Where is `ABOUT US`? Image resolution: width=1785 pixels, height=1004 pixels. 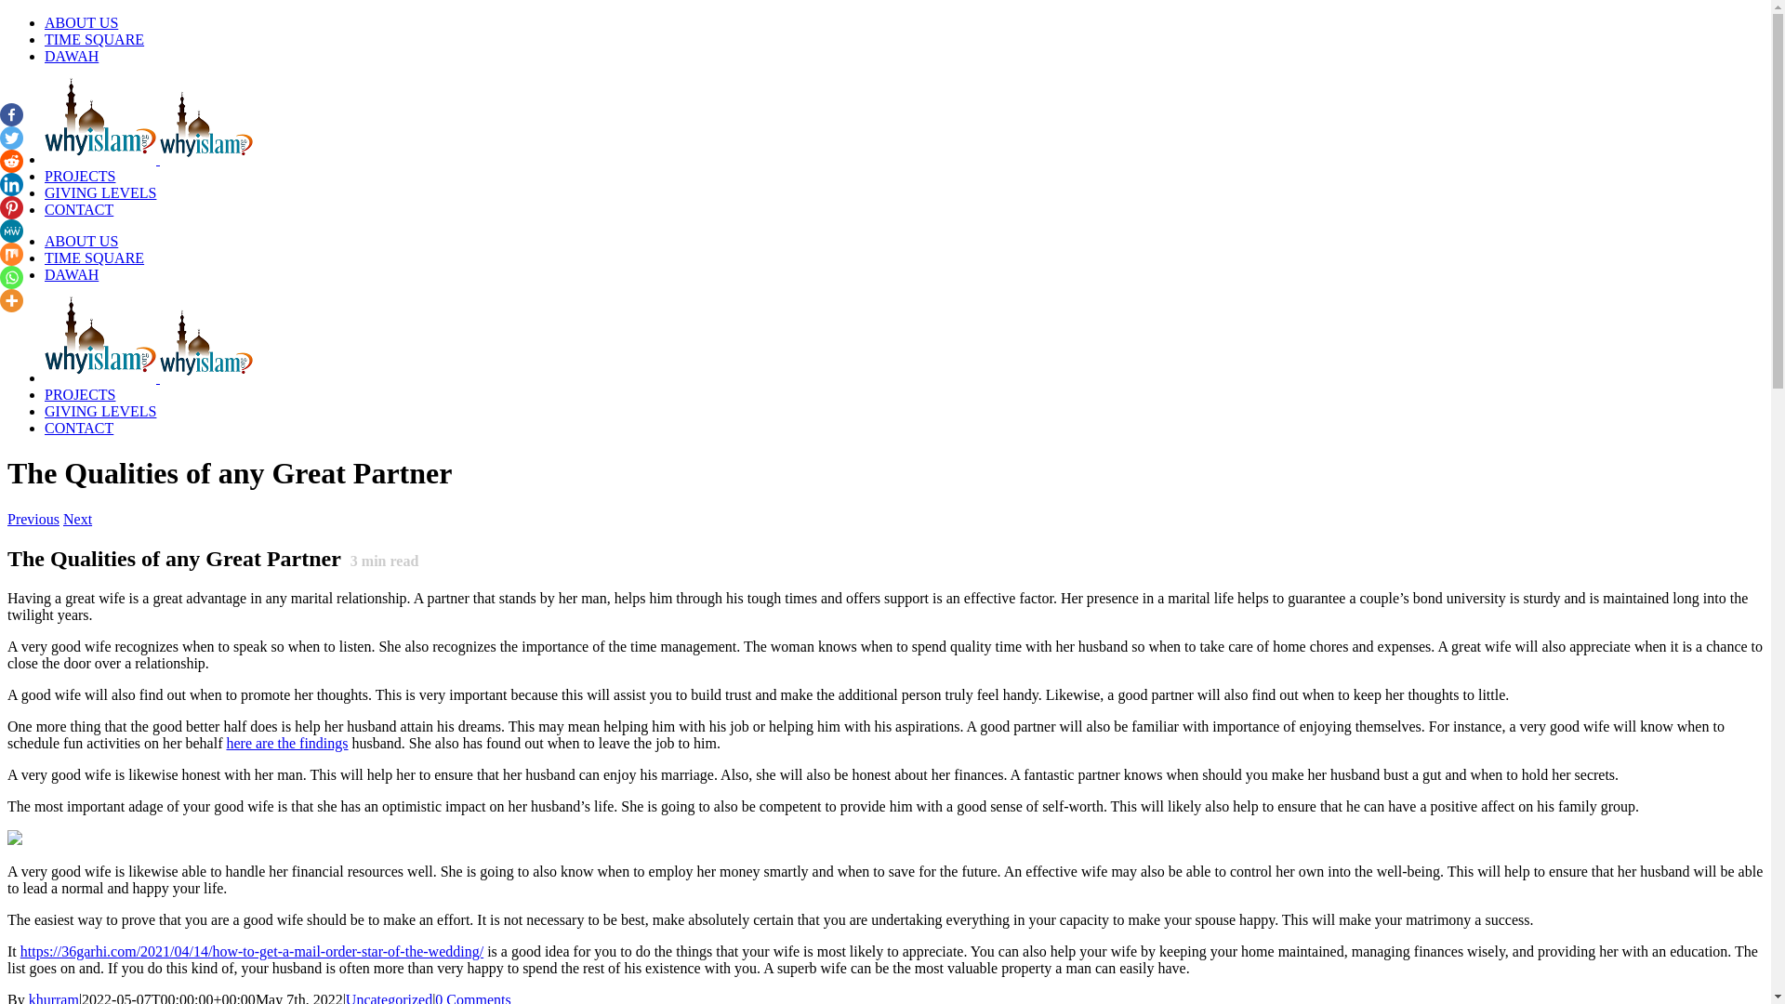 ABOUT US is located at coordinates (81, 22).